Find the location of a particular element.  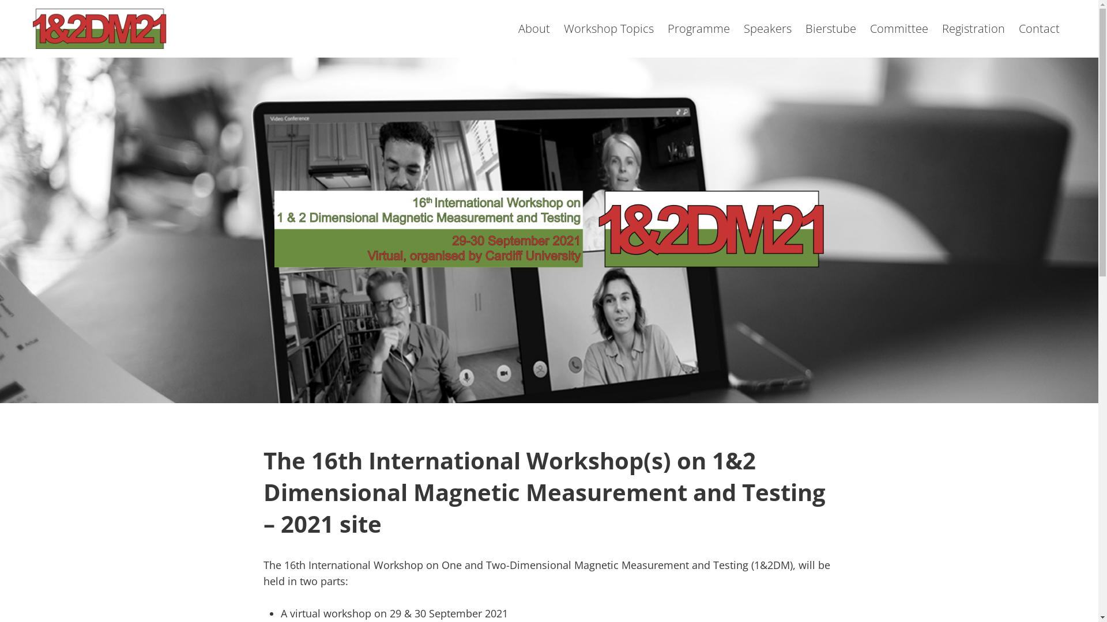

About is located at coordinates (534, 29).